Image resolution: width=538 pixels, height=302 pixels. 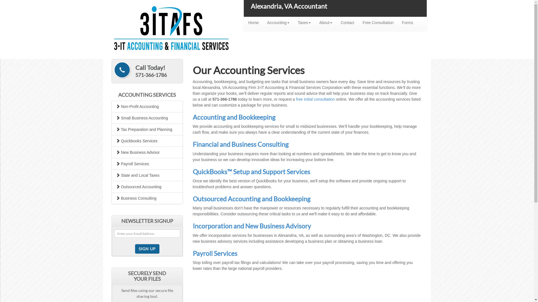 I want to click on  Non-Profit Accounting, so click(x=147, y=107).